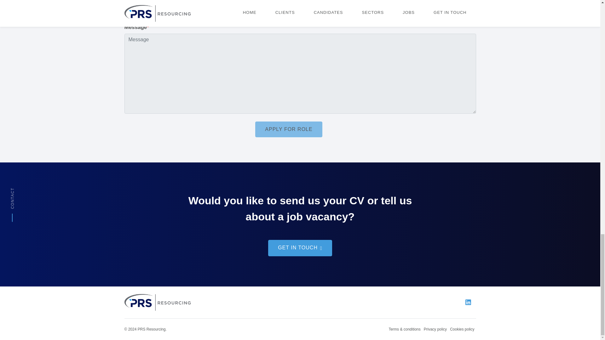 The height and width of the screenshot is (340, 605). What do you see at coordinates (462, 329) in the screenshot?
I see `Cookies policy` at bounding box center [462, 329].